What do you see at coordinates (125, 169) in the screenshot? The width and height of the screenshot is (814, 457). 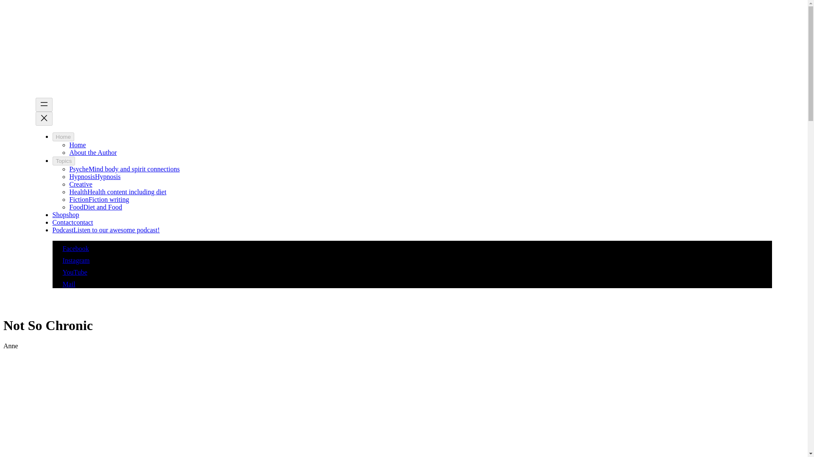 I see `psyche` at bounding box center [125, 169].